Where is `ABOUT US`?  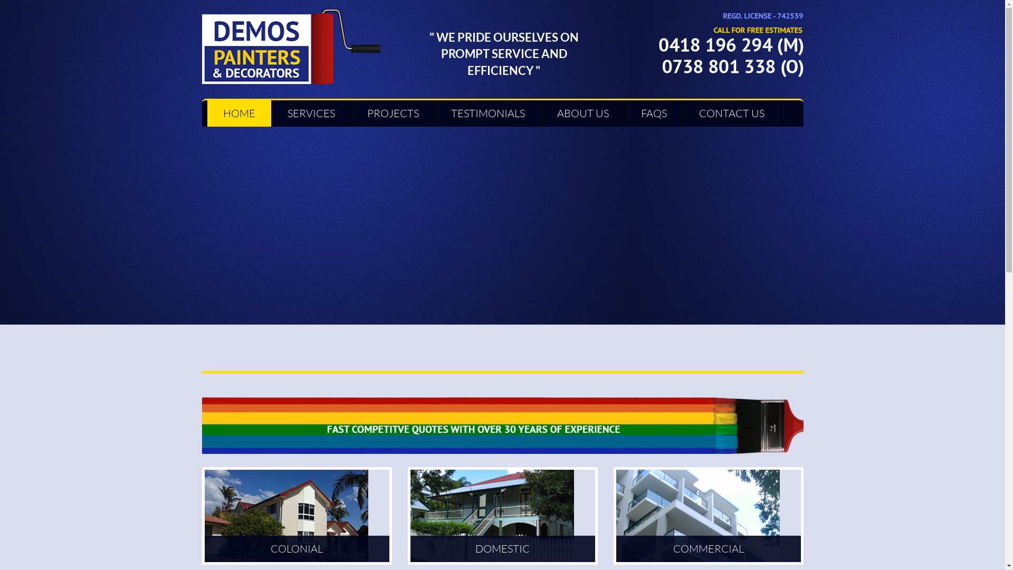 ABOUT US is located at coordinates (583, 113).